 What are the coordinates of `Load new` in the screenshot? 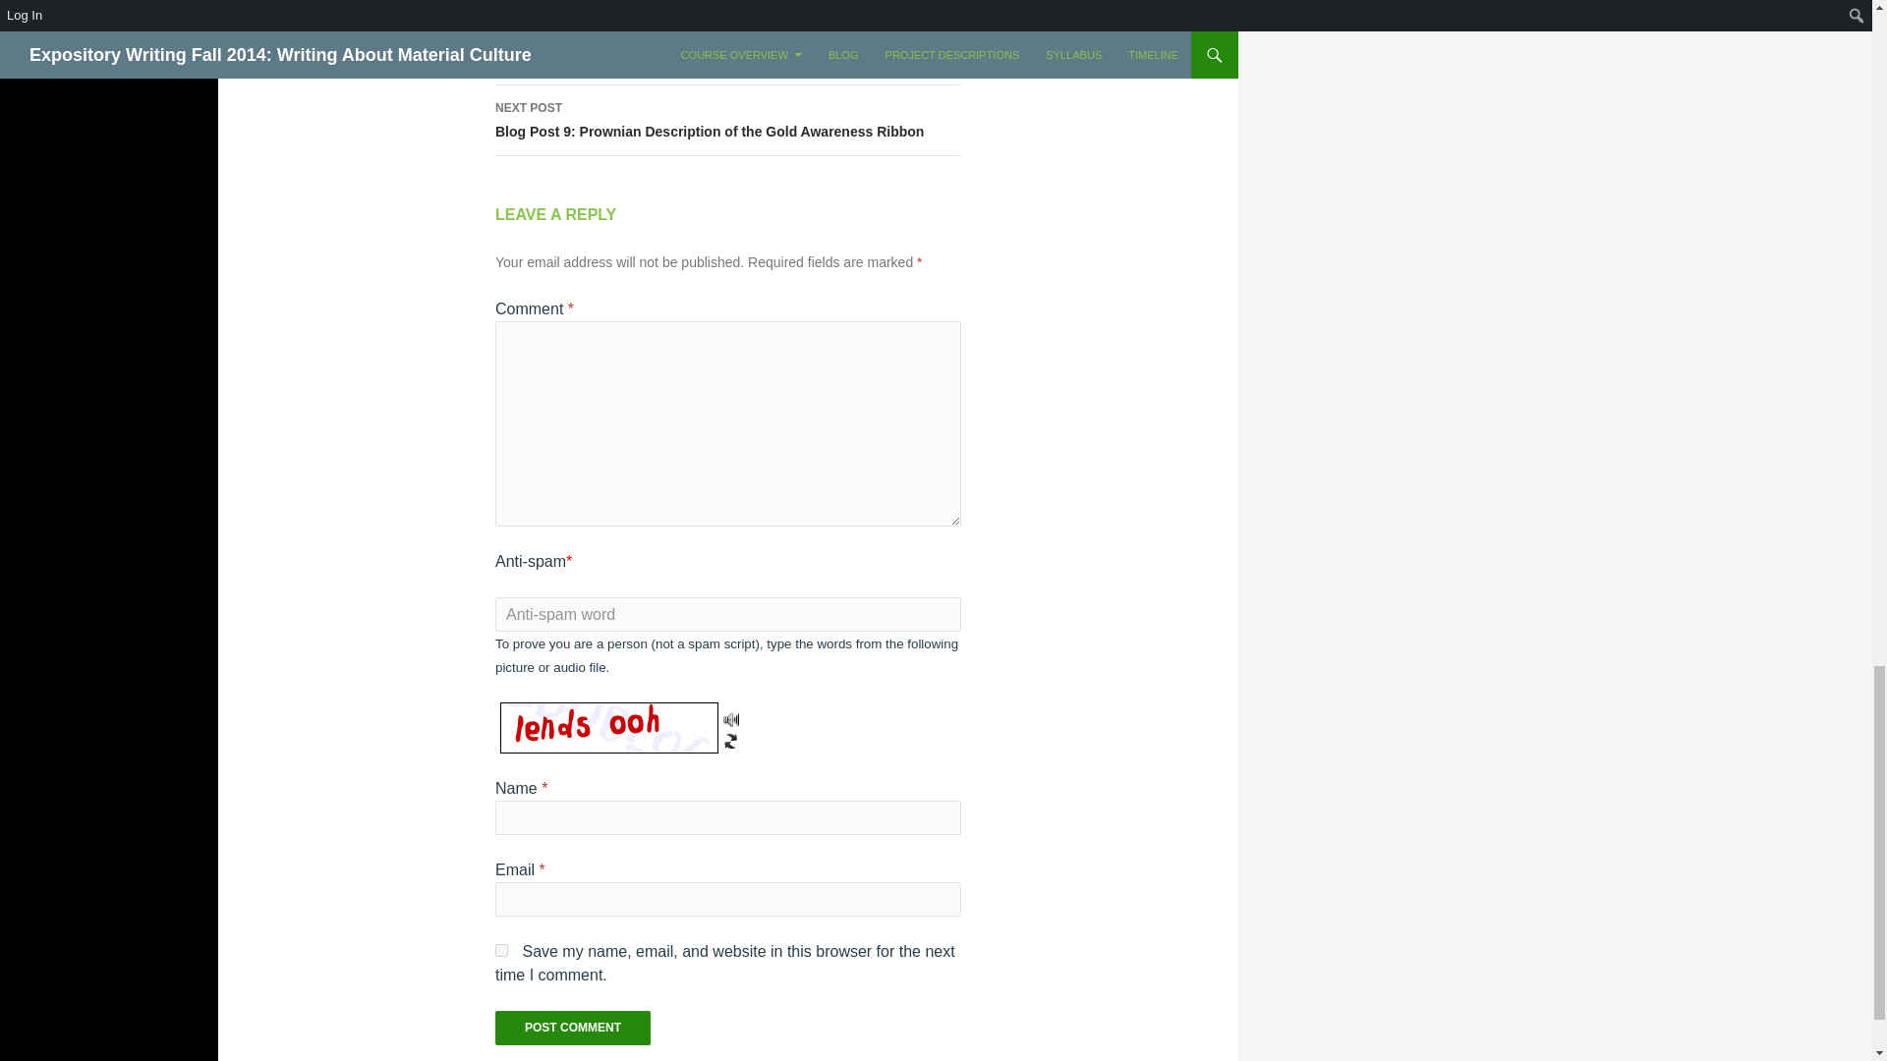 It's located at (731, 735).